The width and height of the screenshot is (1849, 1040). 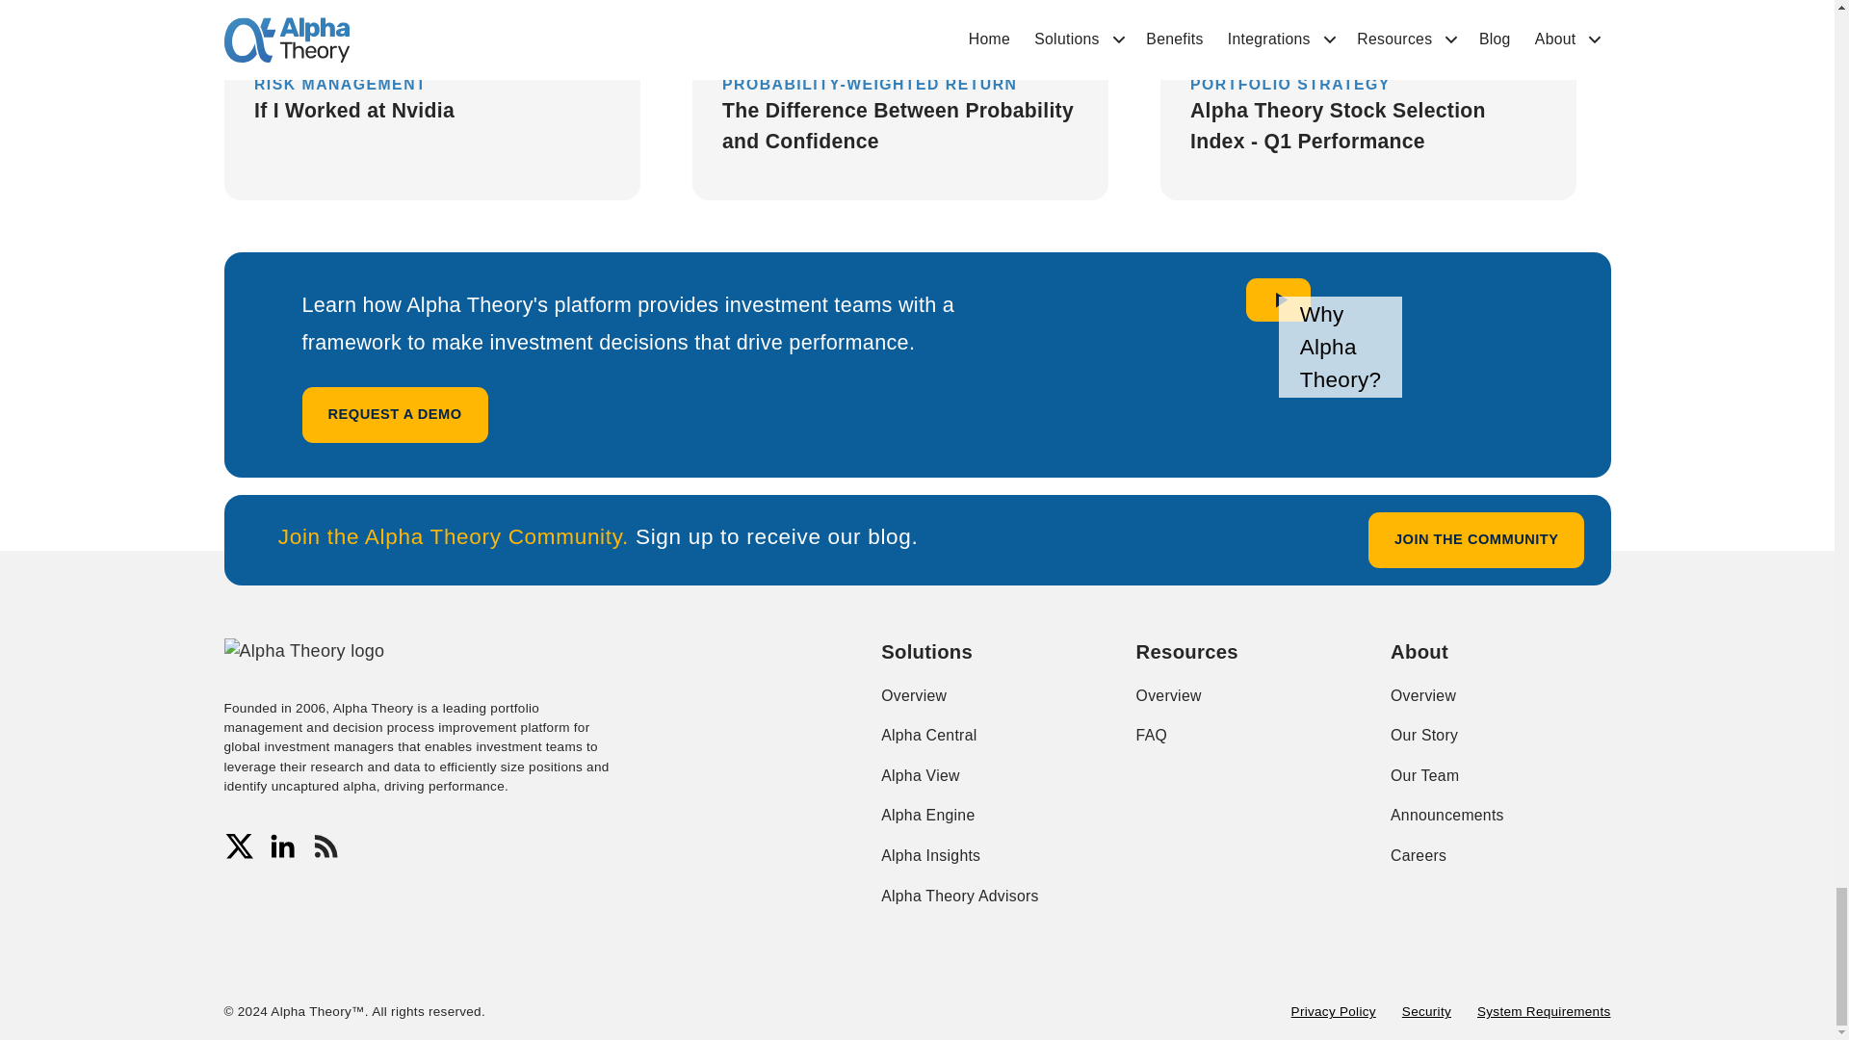 I want to click on REQUEST A DEMO, so click(x=395, y=414).